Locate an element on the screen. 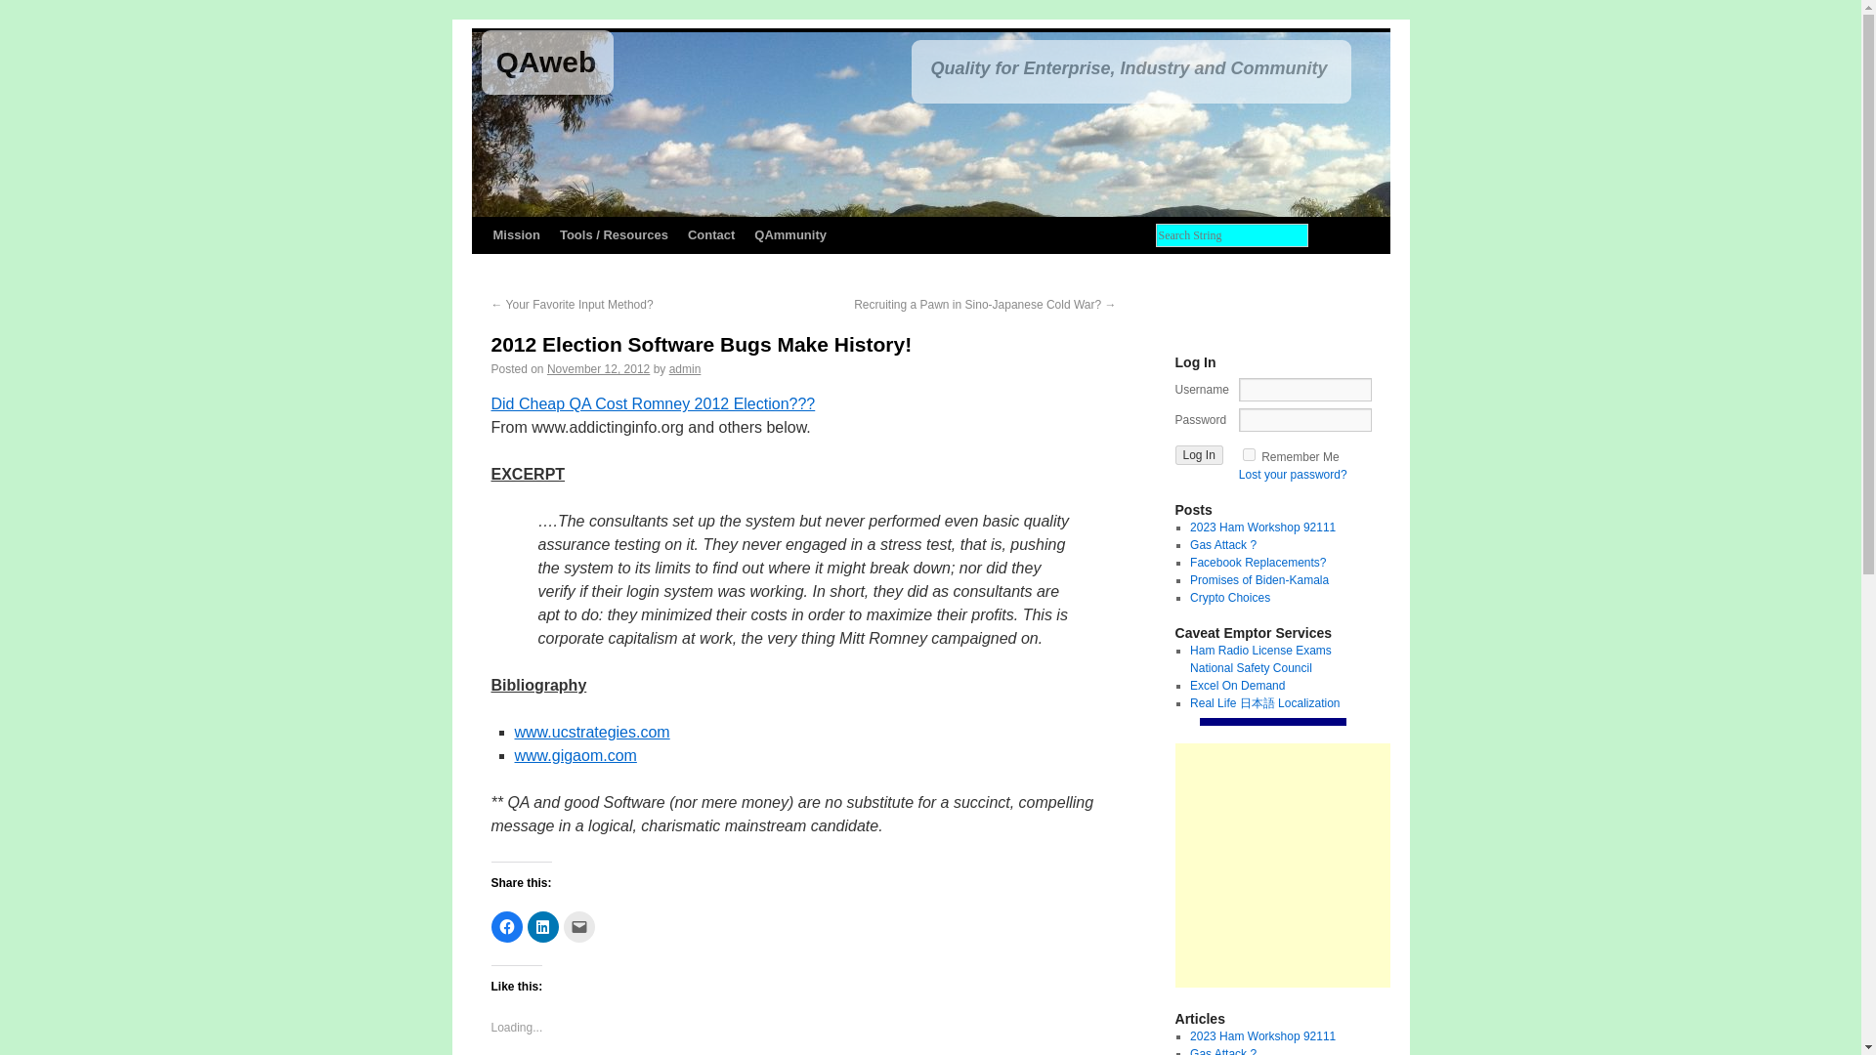 This screenshot has height=1055, width=1876. QAmmunity is located at coordinates (790, 235).